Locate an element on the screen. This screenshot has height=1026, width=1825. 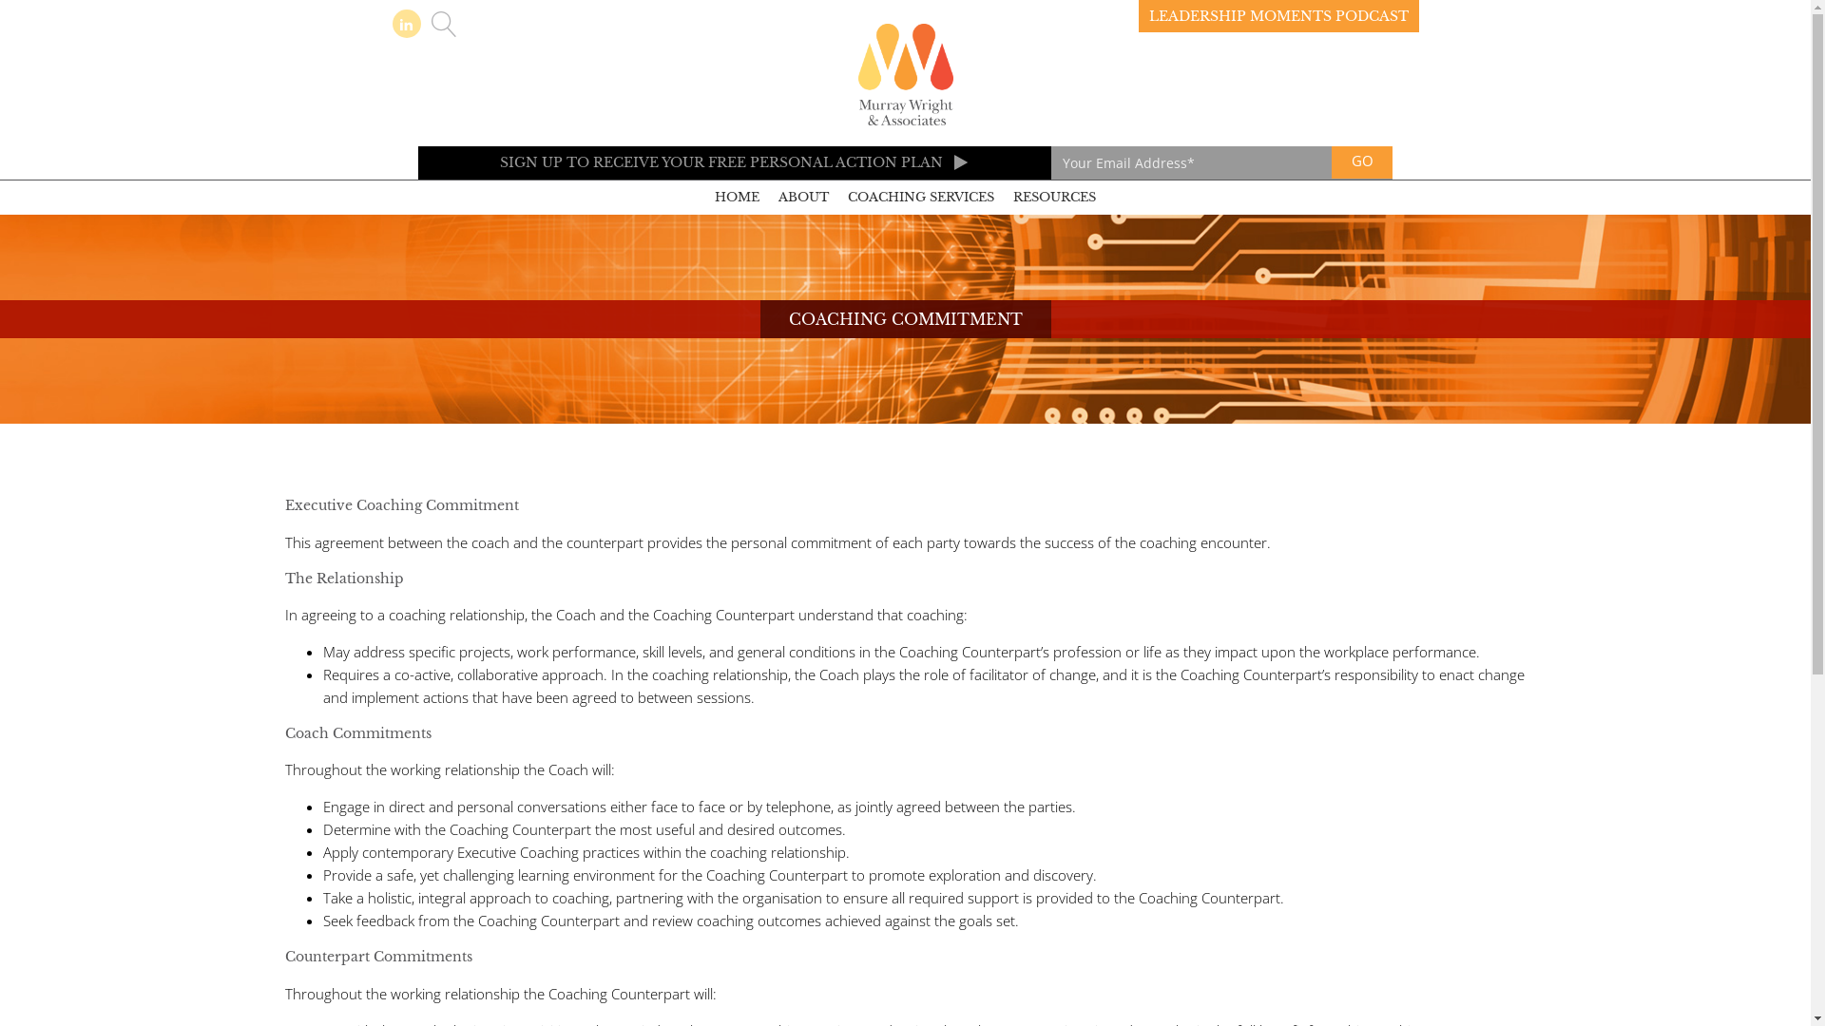
ABOUT is located at coordinates (804, 198).